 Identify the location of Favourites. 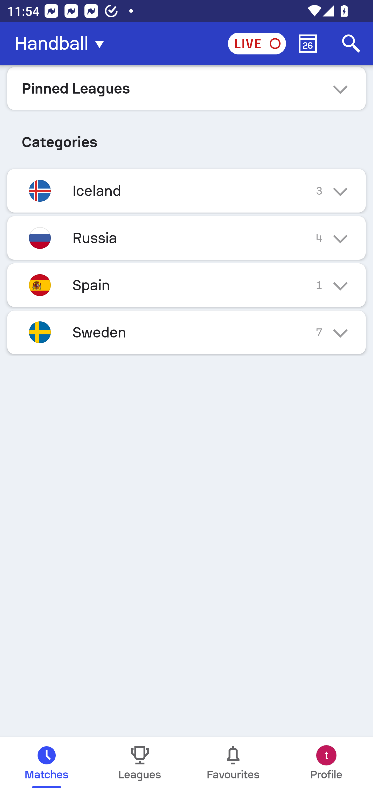
(233, 763).